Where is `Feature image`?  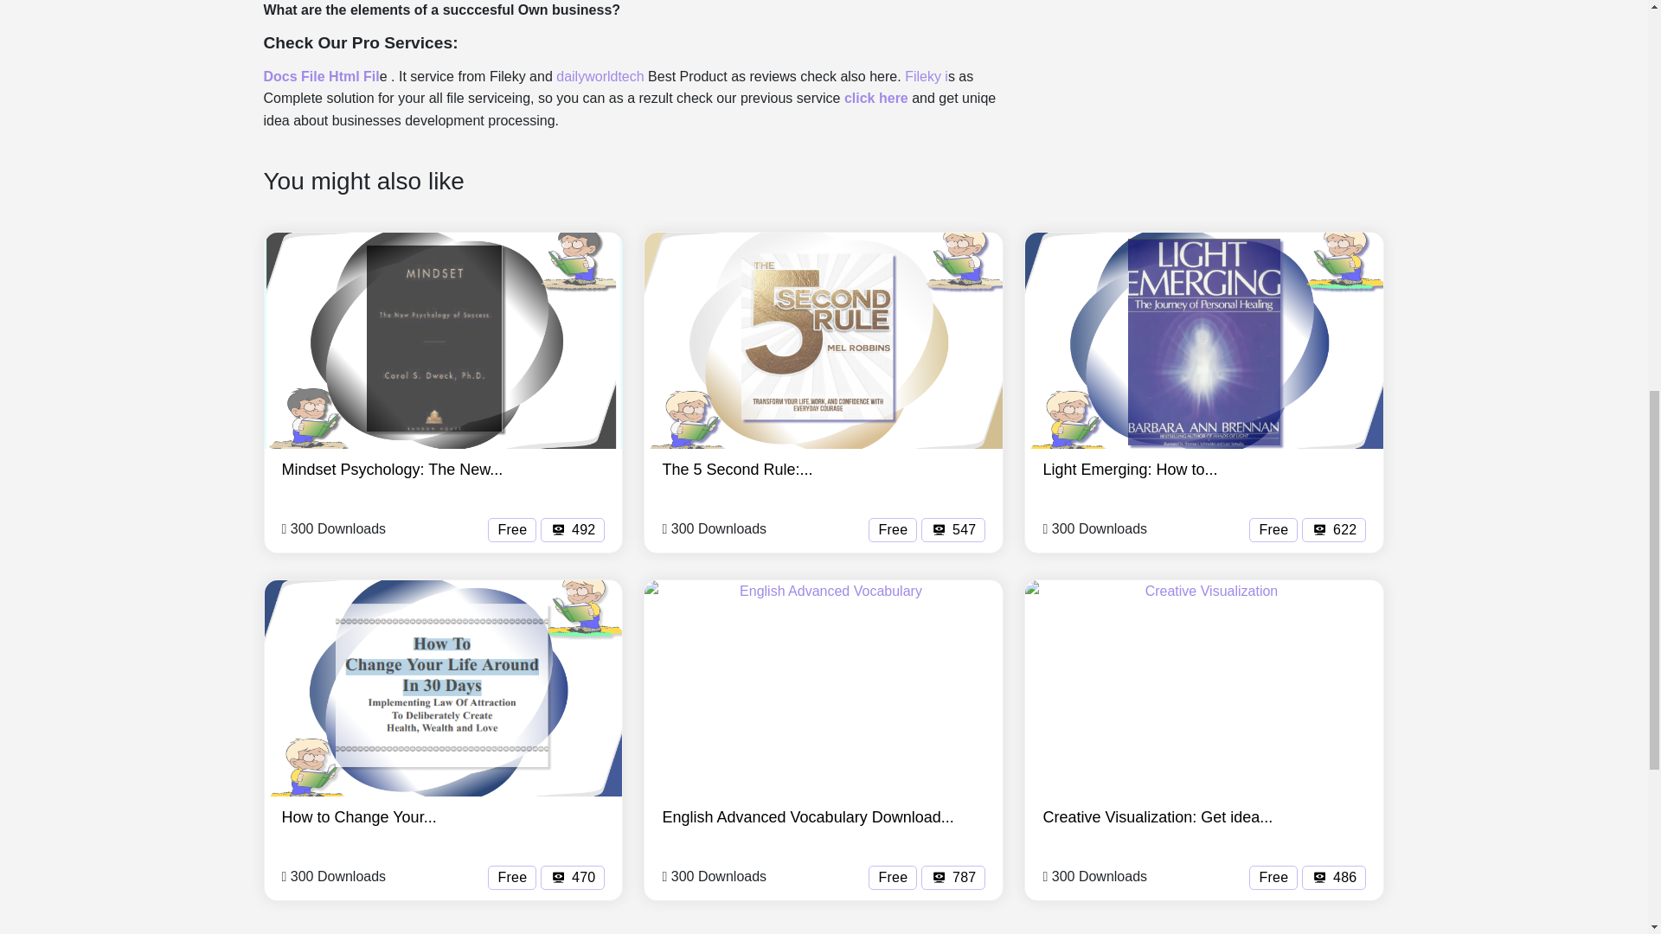
Feature image is located at coordinates (1204, 341).